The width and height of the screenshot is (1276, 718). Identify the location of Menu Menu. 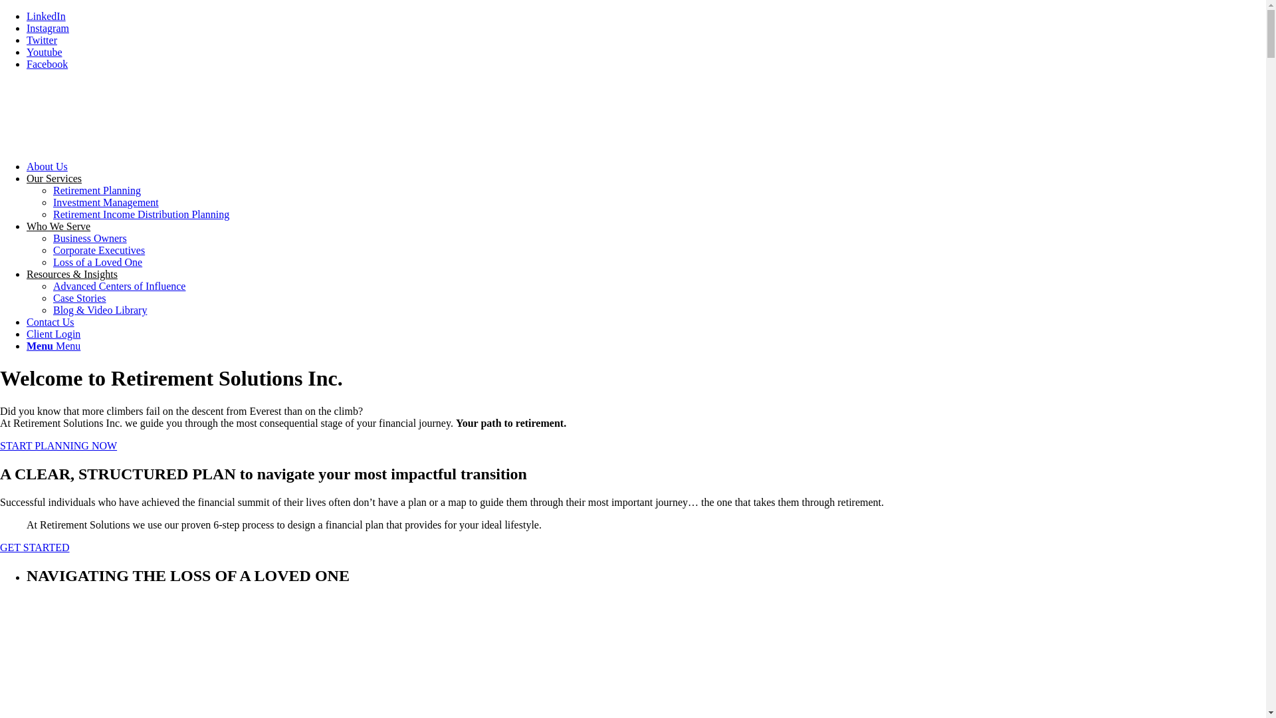
(53, 346).